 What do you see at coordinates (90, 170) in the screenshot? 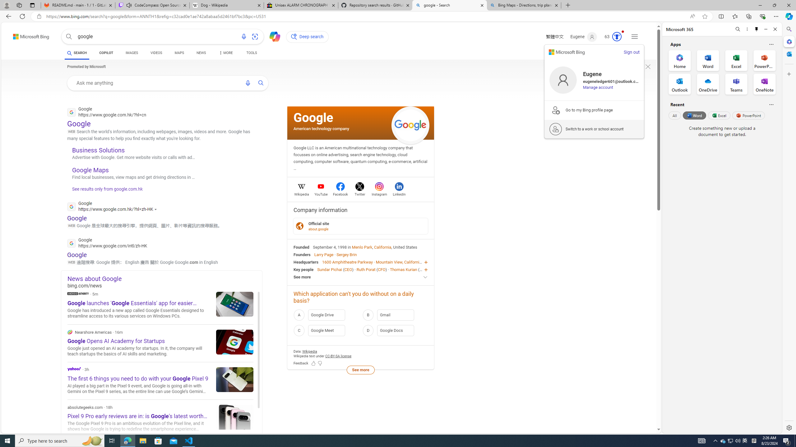
I see `Google Maps` at bounding box center [90, 170].